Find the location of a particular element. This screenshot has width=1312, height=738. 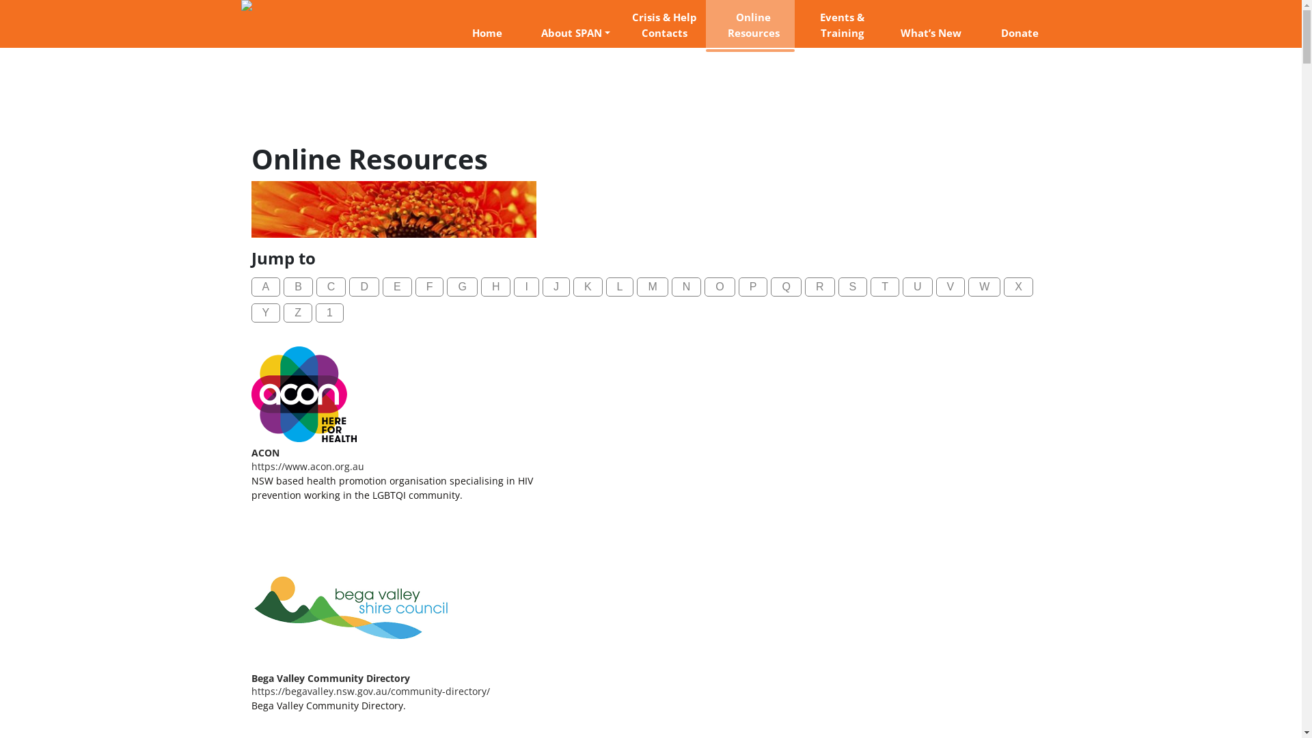

T is located at coordinates (885, 287).